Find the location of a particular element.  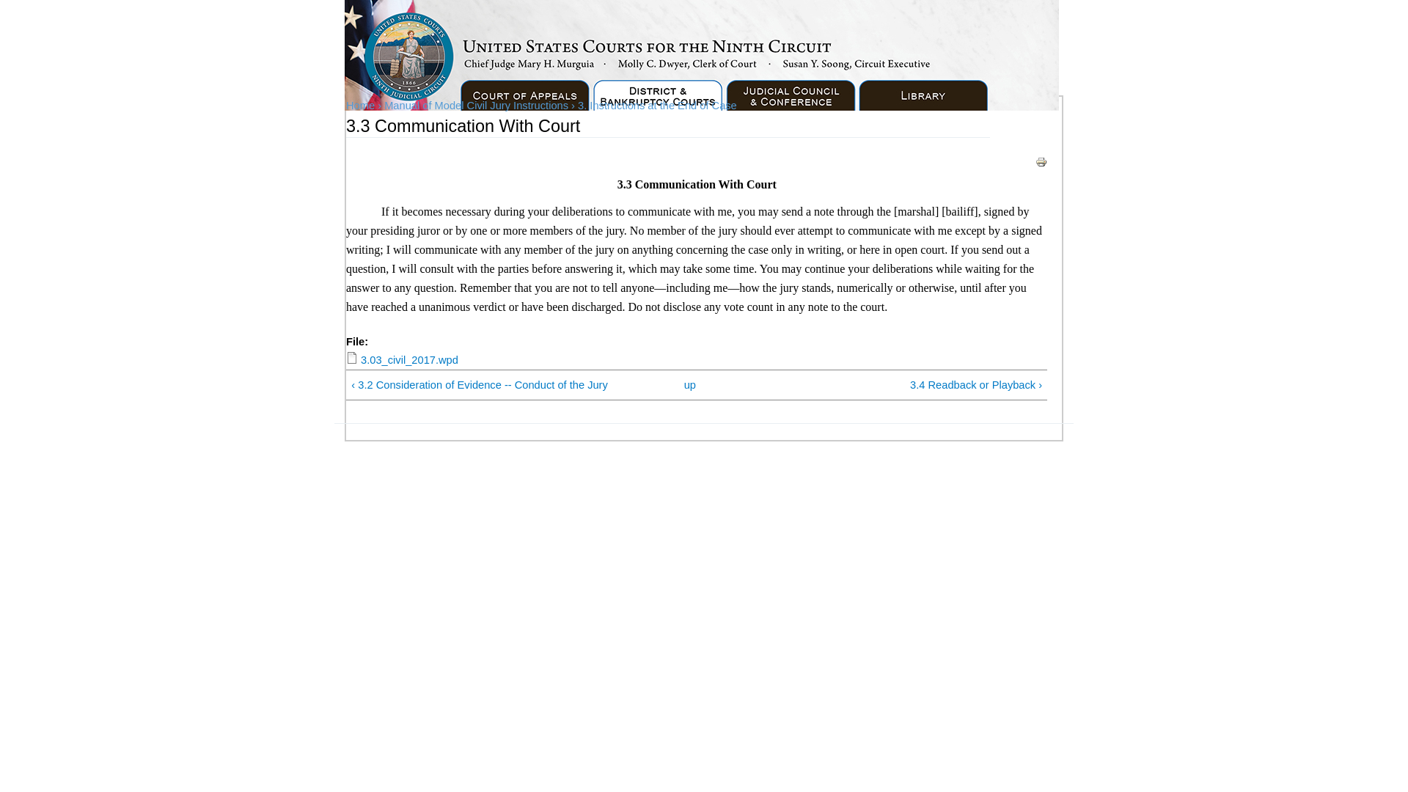

Go to previous page is located at coordinates (496, 385).